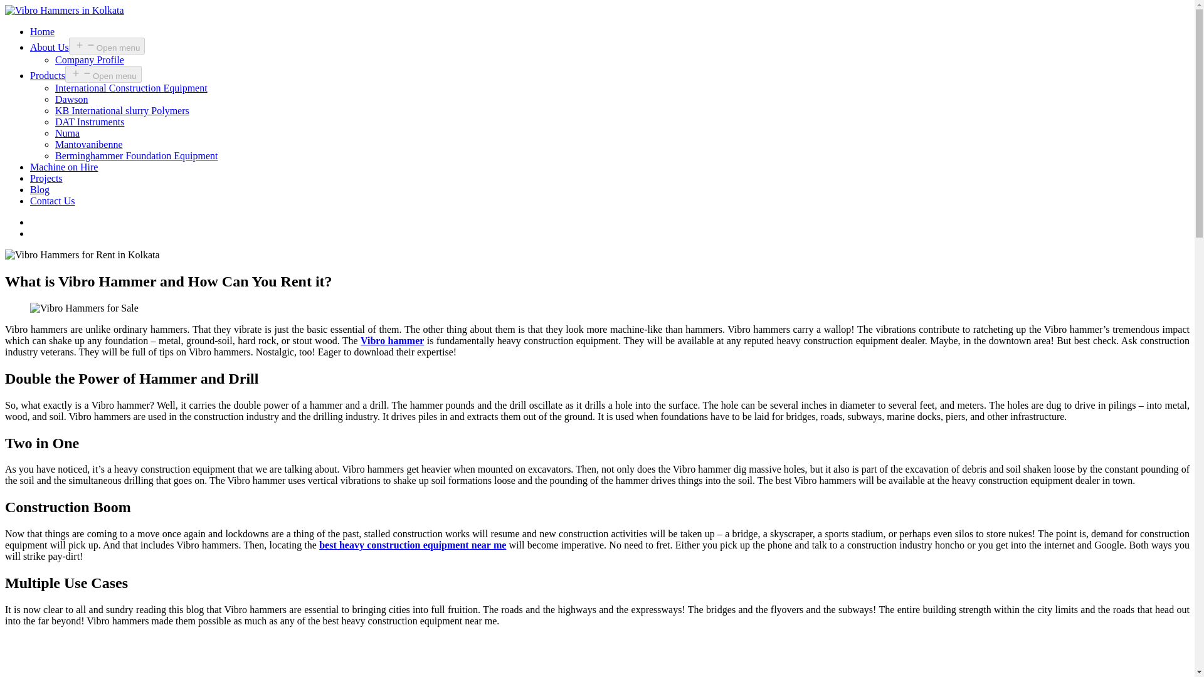 Image resolution: width=1204 pixels, height=677 pixels. What do you see at coordinates (64, 10) in the screenshot?
I see `Top Vibro Hammers in Kolkata` at bounding box center [64, 10].